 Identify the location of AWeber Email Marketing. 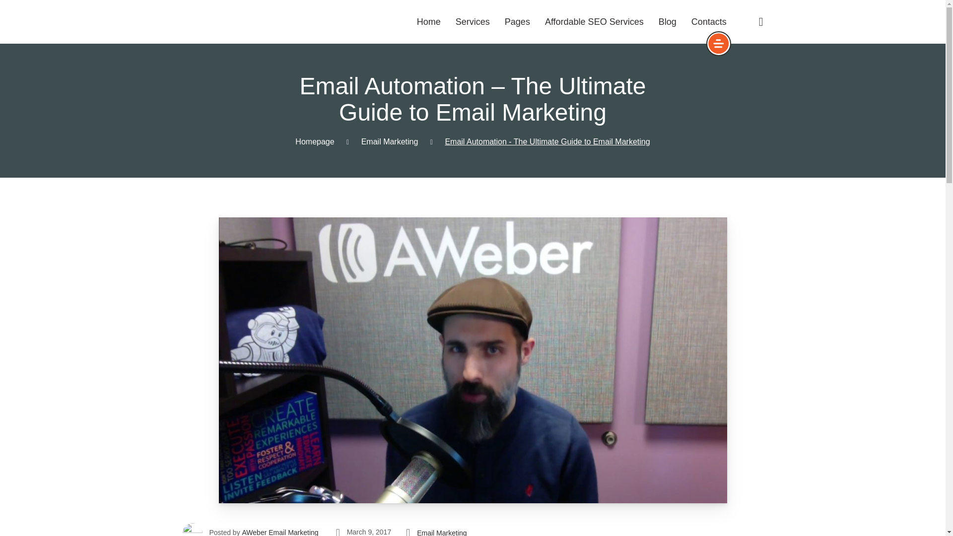
(280, 532).